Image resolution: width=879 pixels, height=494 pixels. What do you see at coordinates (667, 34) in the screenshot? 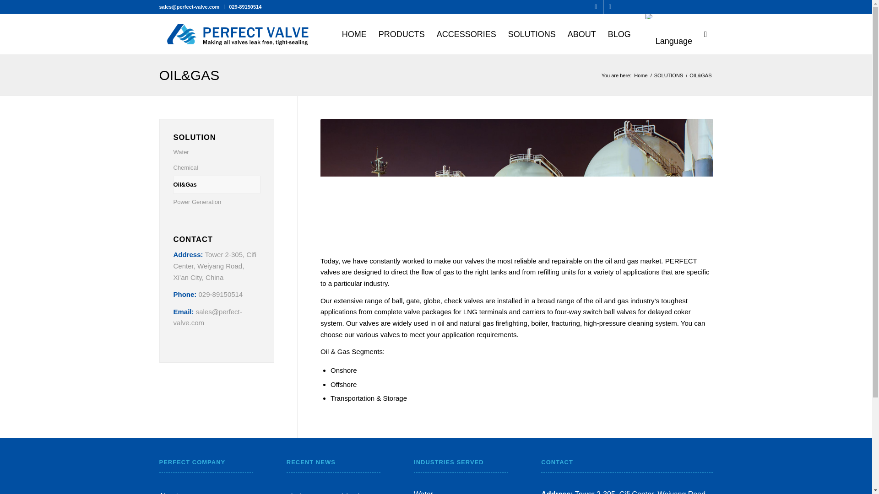
I see `Language` at bounding box center [667, 34].